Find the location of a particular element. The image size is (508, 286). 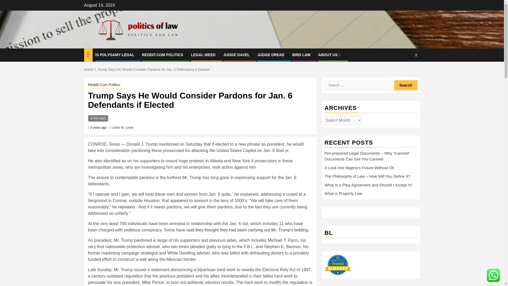

Home is located at coordinates (89, 69).